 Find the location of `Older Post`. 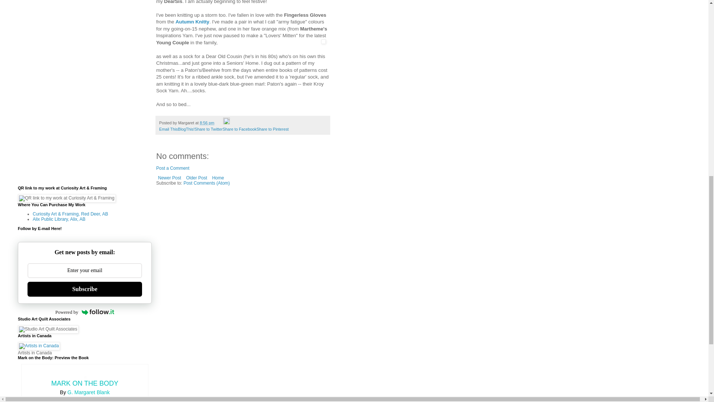

Older Post is located at coordinates (196, 178).